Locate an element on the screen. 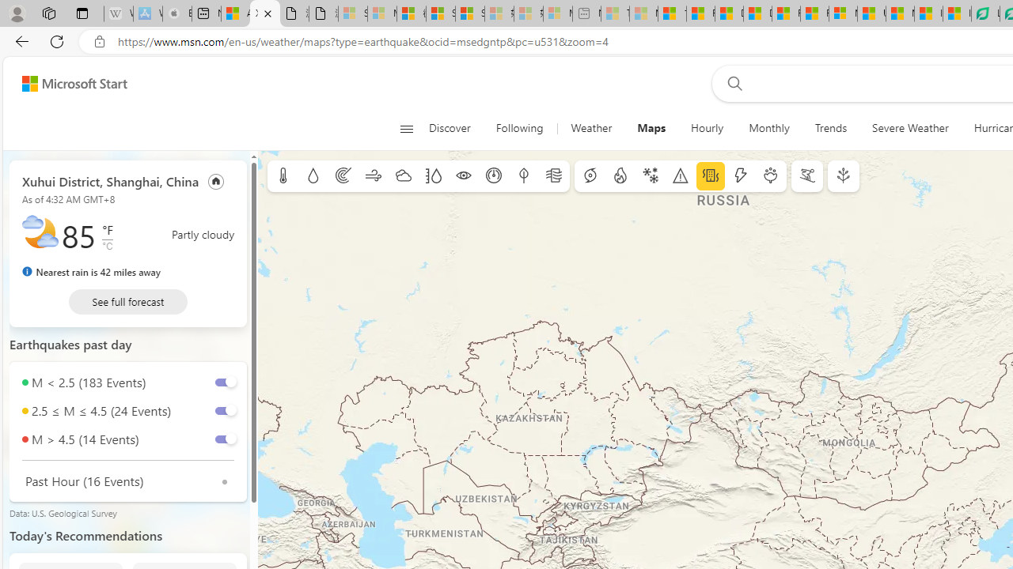 The height and width of the screenshot is (569, 1013). Visibility is located at coordinates (464, 176).